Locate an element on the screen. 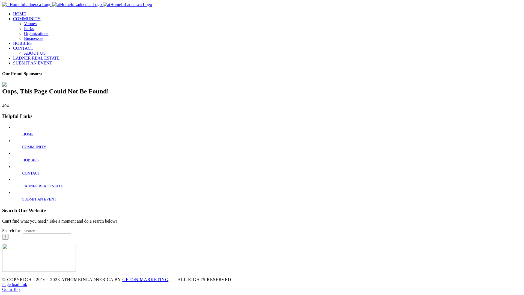 This screenshot has height=295, width=524. Businesses is located at coordinates (34, 38).